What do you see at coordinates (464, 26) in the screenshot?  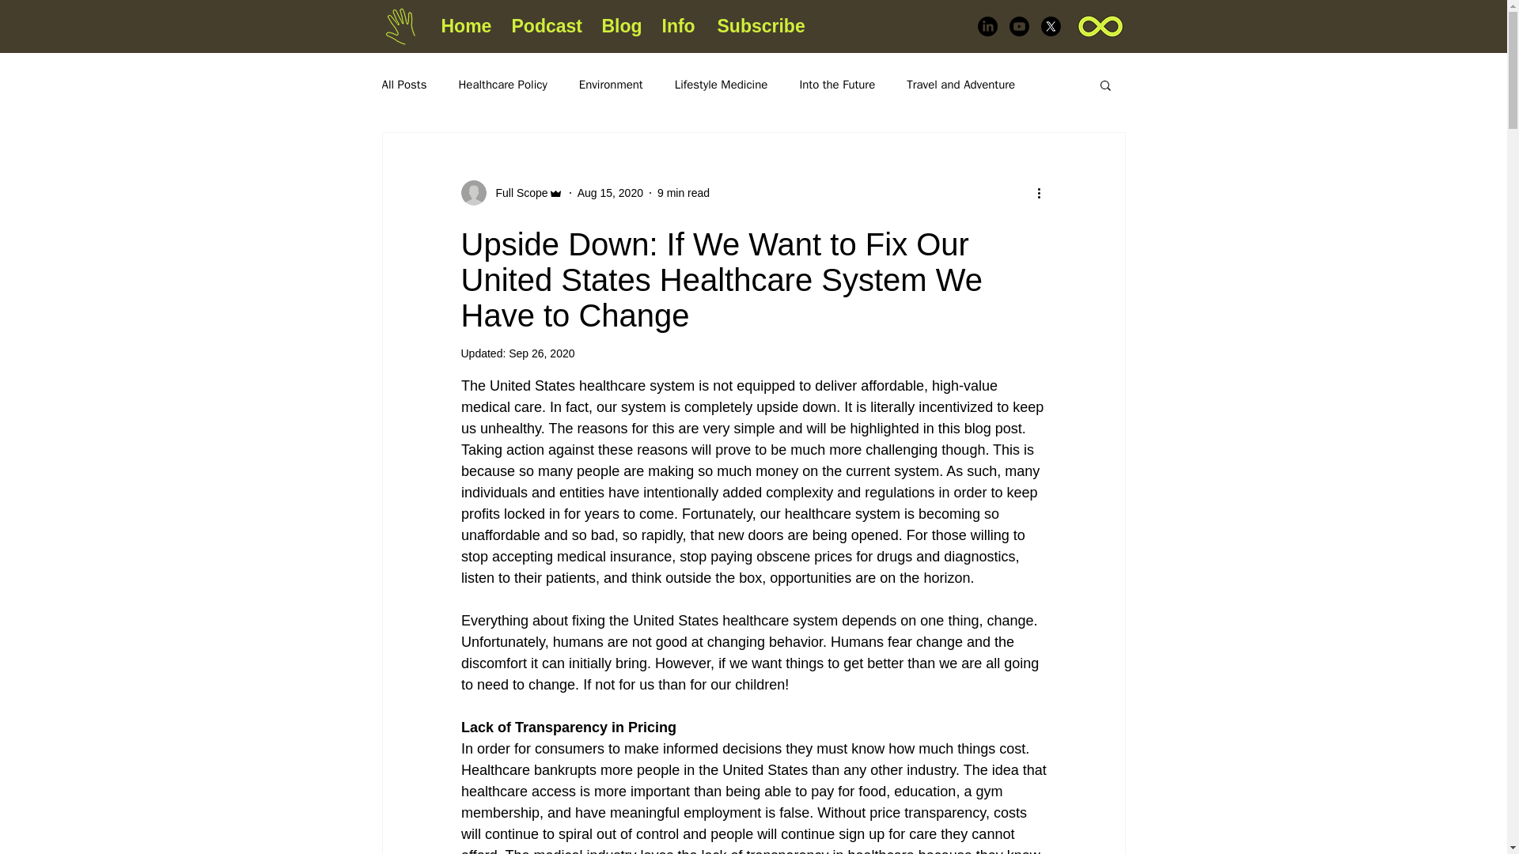 I see `Home` at bounding box center [464, 26].